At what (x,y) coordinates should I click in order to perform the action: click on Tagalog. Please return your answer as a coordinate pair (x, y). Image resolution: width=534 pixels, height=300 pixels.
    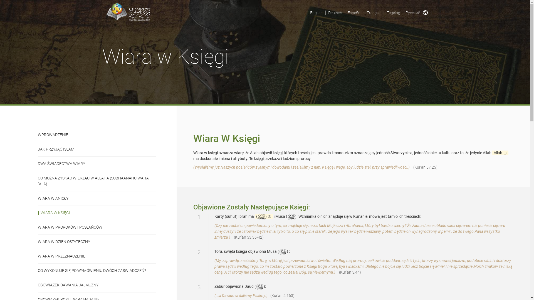
    Looking at the image, I should click on (393, 13).